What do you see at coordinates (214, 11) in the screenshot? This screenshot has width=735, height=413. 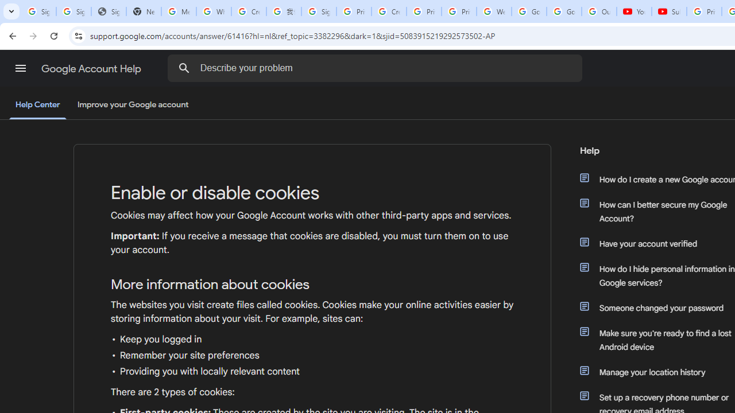 I see `Who is my administrator? - Google Account Help` at bounding box center [214, 11].